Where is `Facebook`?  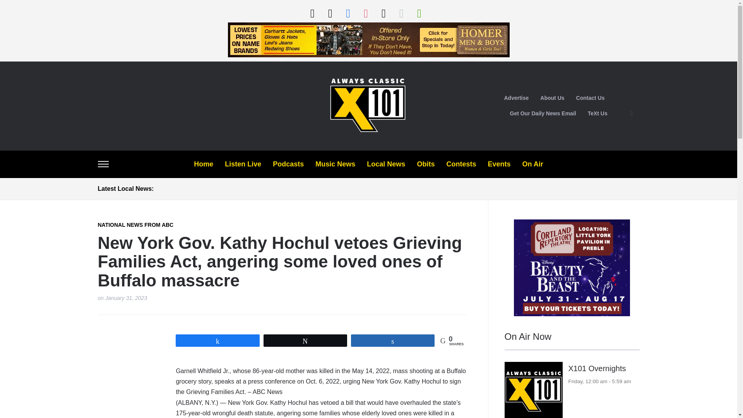 Facebook is located at coordinates (348, 13).